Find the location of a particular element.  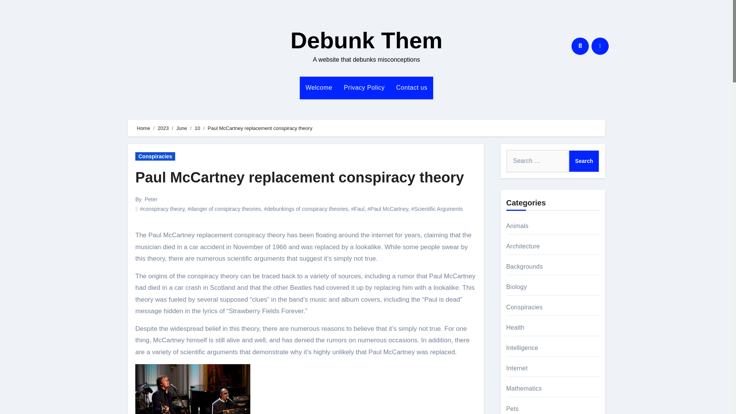

Search is located at coordinates (584, 161).